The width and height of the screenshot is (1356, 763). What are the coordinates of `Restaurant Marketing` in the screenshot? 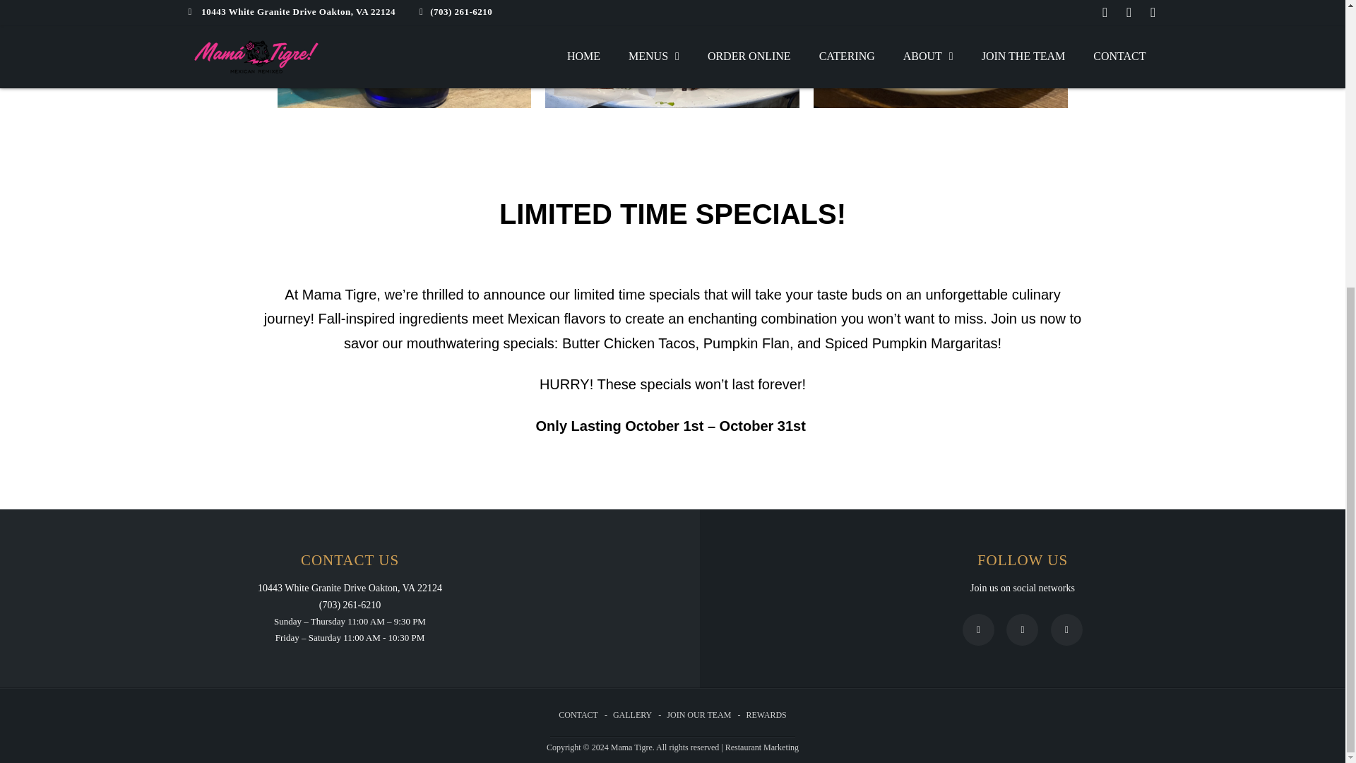 It's located at (761, 747).